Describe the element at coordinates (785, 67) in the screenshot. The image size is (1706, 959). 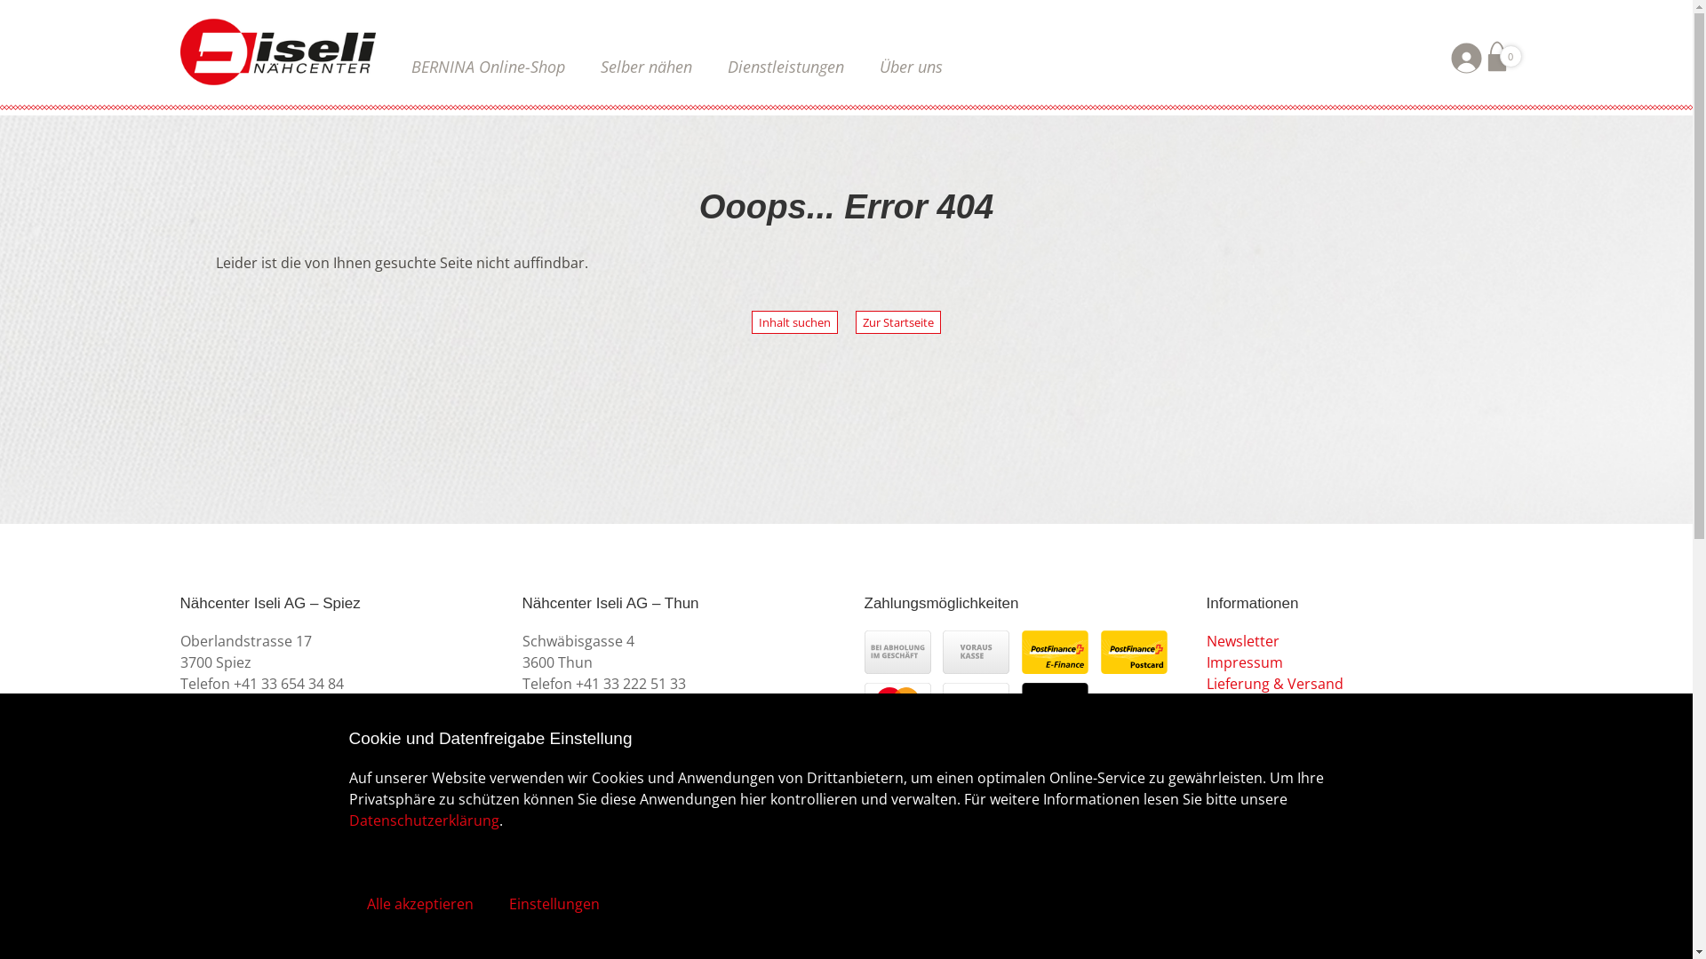
I see `Dienstleistungen` at that location.